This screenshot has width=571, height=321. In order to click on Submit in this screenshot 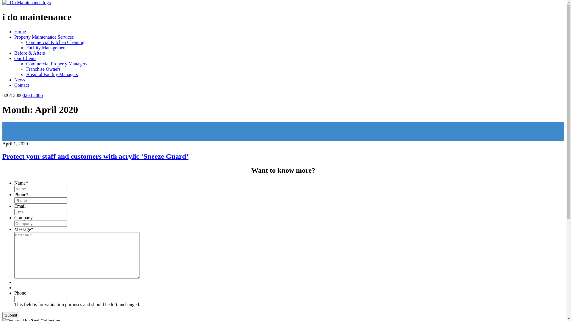, I will do `click(11, 315)`.